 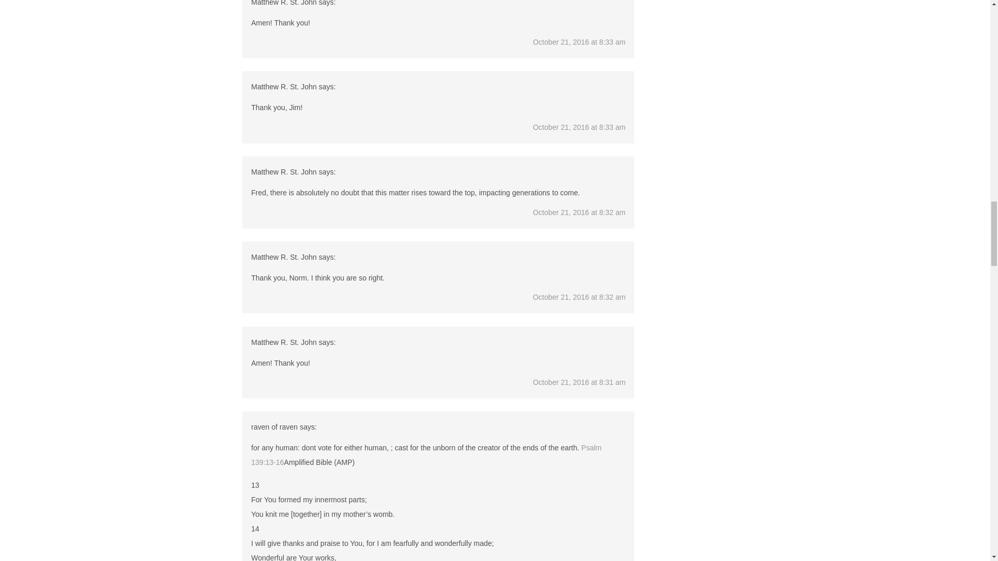 I want to click on October 21, 2016 at 8:32 am, so click(x=579, y=297).